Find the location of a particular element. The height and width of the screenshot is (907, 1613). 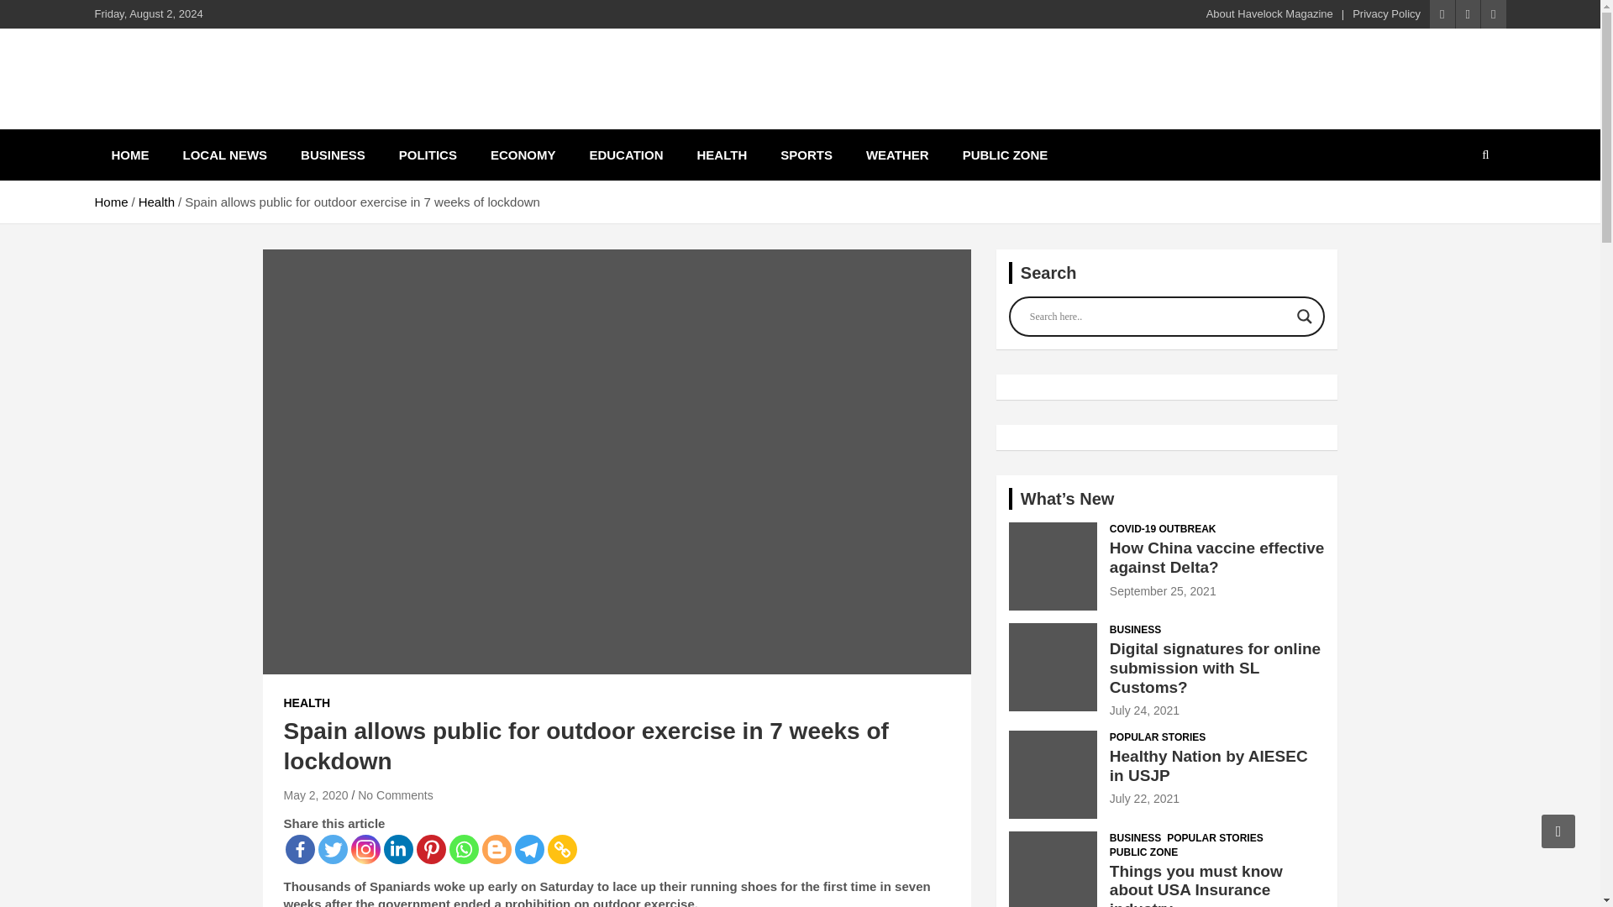

Linkedin is located at coordinates (398, 849).